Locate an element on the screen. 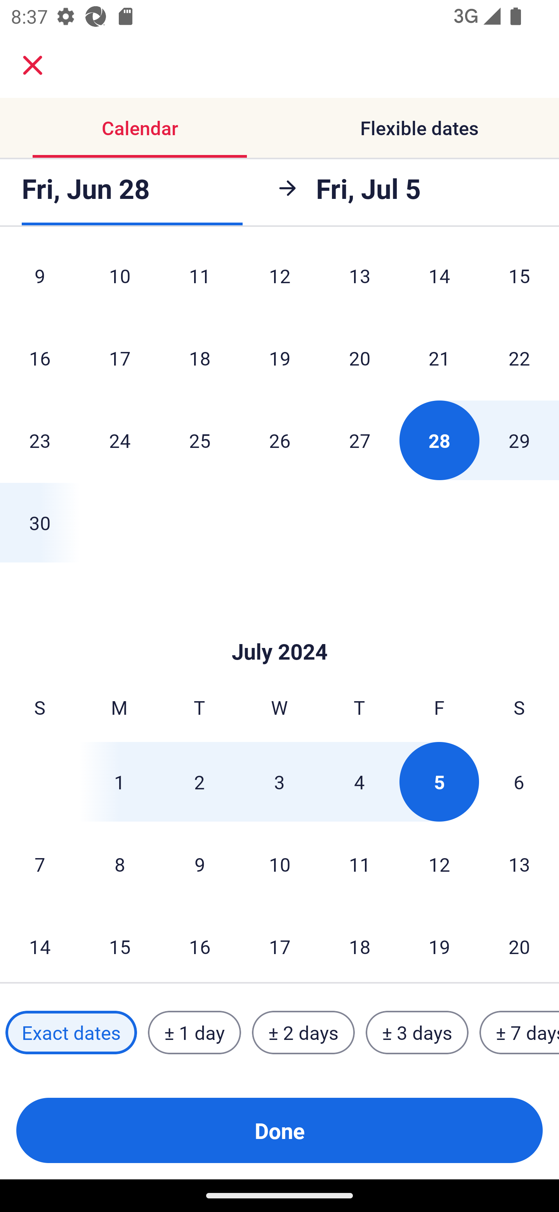 The width and height of the screenshot is (559, 1212). 8 Monday, July 8, 2024 is located at coordinates (120, 864).